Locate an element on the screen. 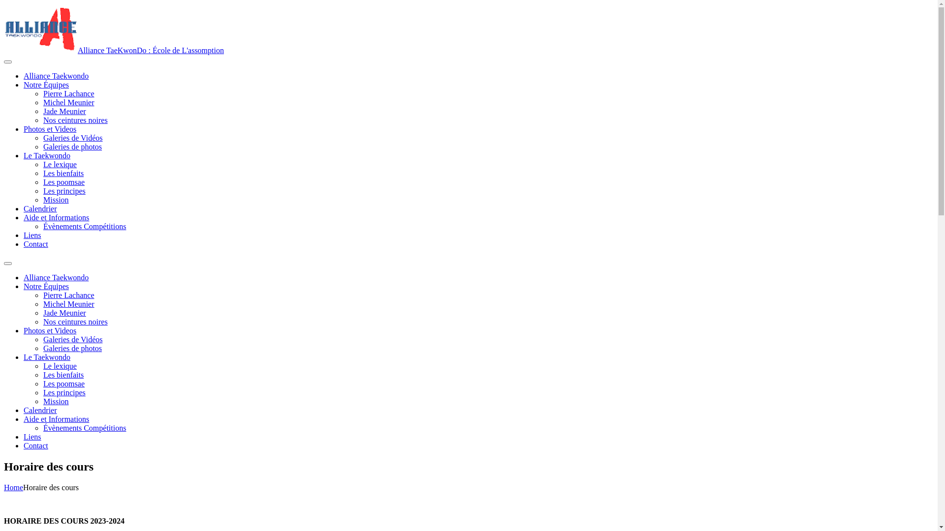  Pierre Lachance is located at coordinates (69, 295).